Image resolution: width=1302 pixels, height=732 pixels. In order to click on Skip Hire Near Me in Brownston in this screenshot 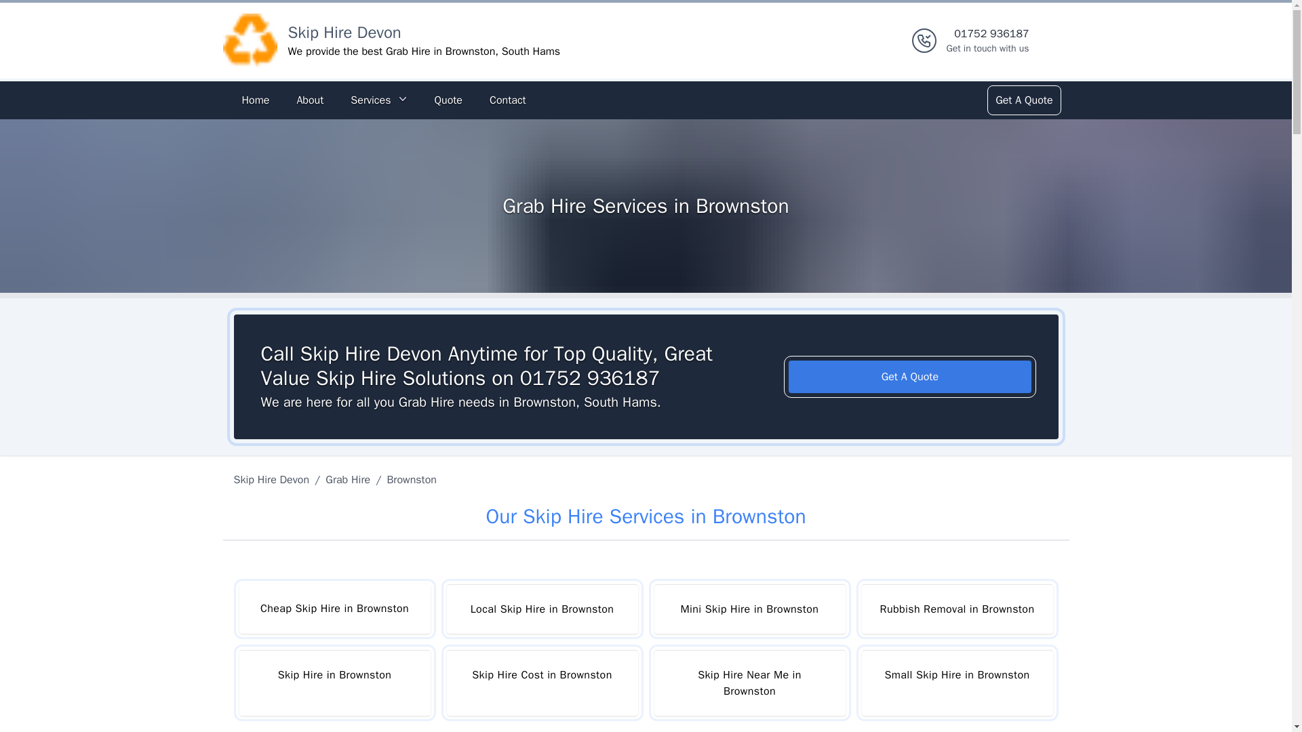, I will do `click(749, 683)`.